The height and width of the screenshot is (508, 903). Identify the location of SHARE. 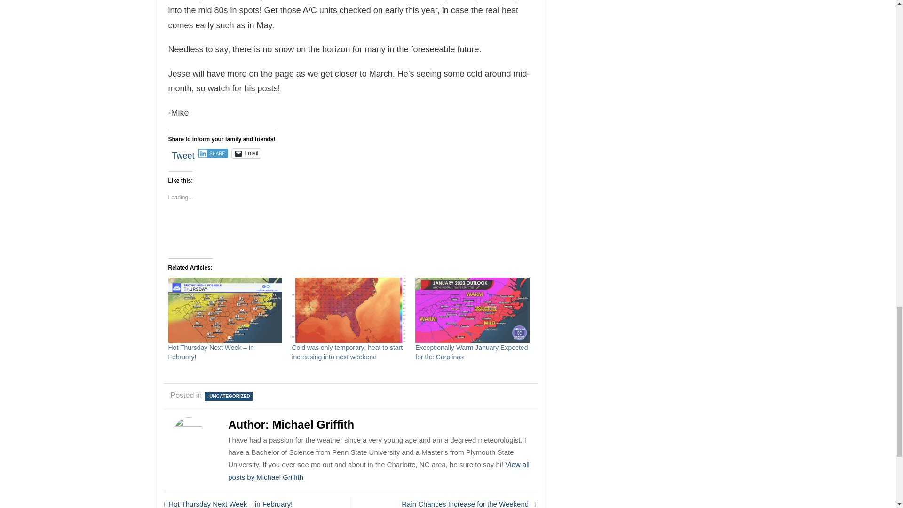
(214, 153).